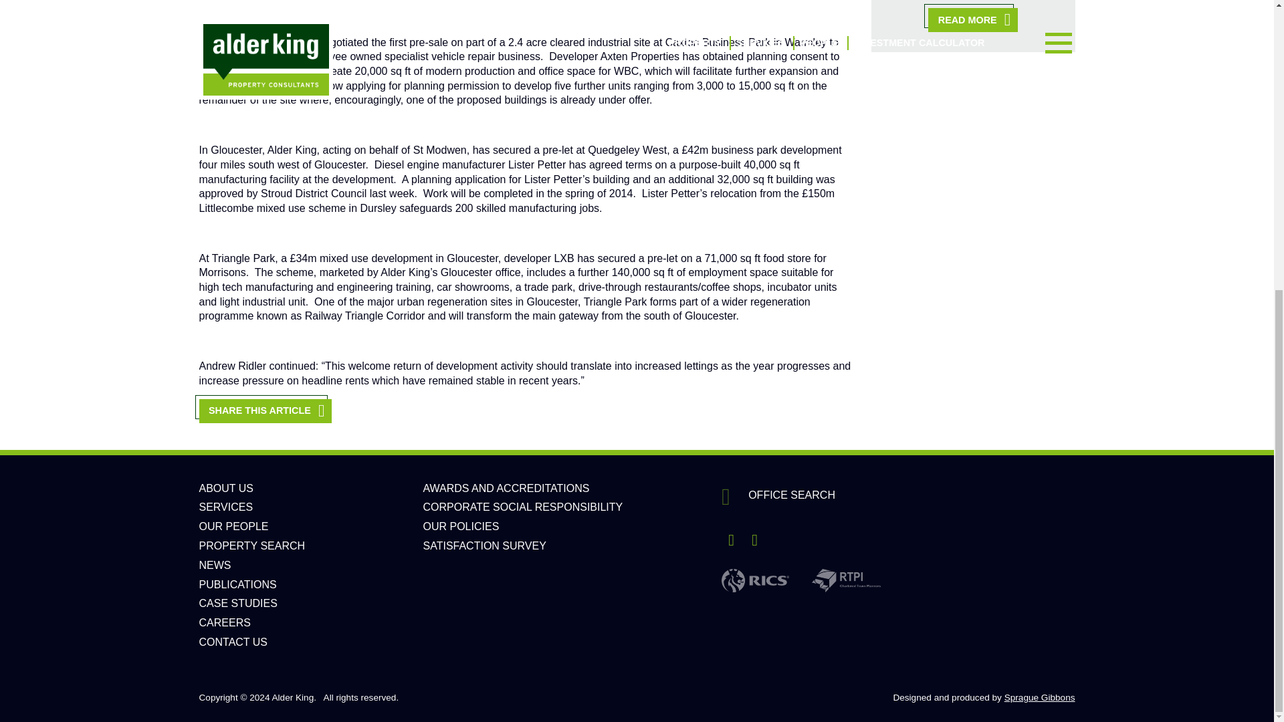 The height and width of the screenshot is (722, 1284). Describe the element at coordinates (972, 19) in the screenshot. I see `READ MORE` at that location.